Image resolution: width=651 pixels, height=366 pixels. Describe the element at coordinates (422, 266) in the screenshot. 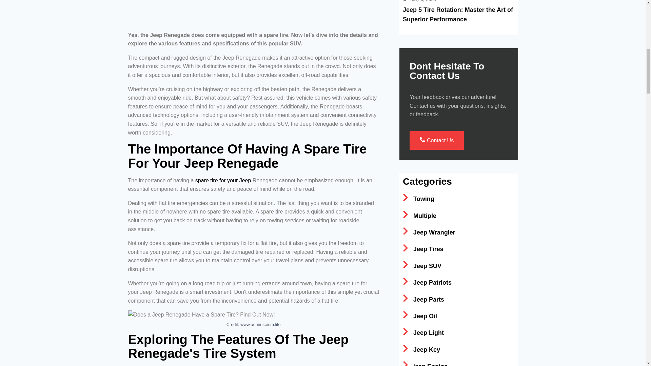

I see `Jeep SUV` at that location.